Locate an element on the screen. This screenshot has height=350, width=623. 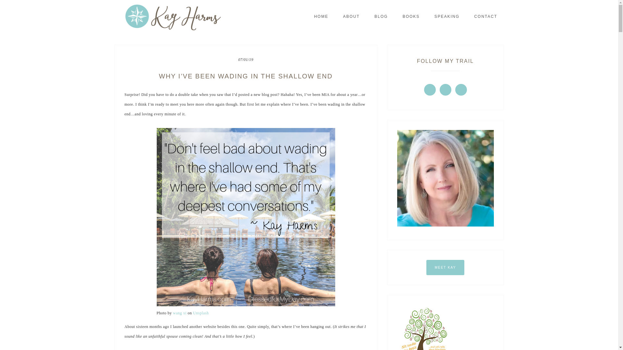
HOME is located at coordinates (321, 16).